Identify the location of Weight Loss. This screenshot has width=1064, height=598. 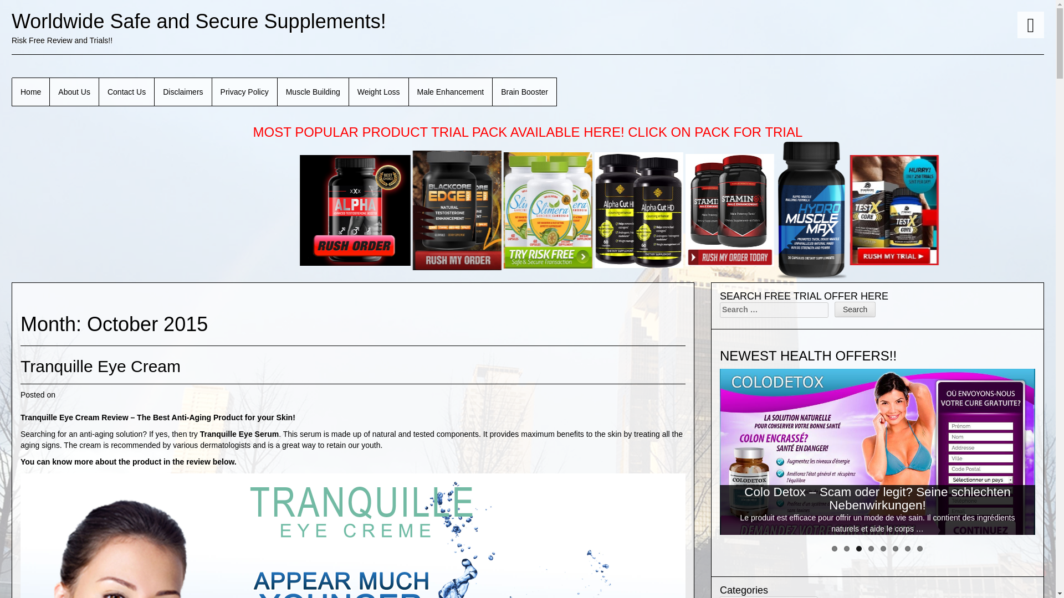
(378, 92).